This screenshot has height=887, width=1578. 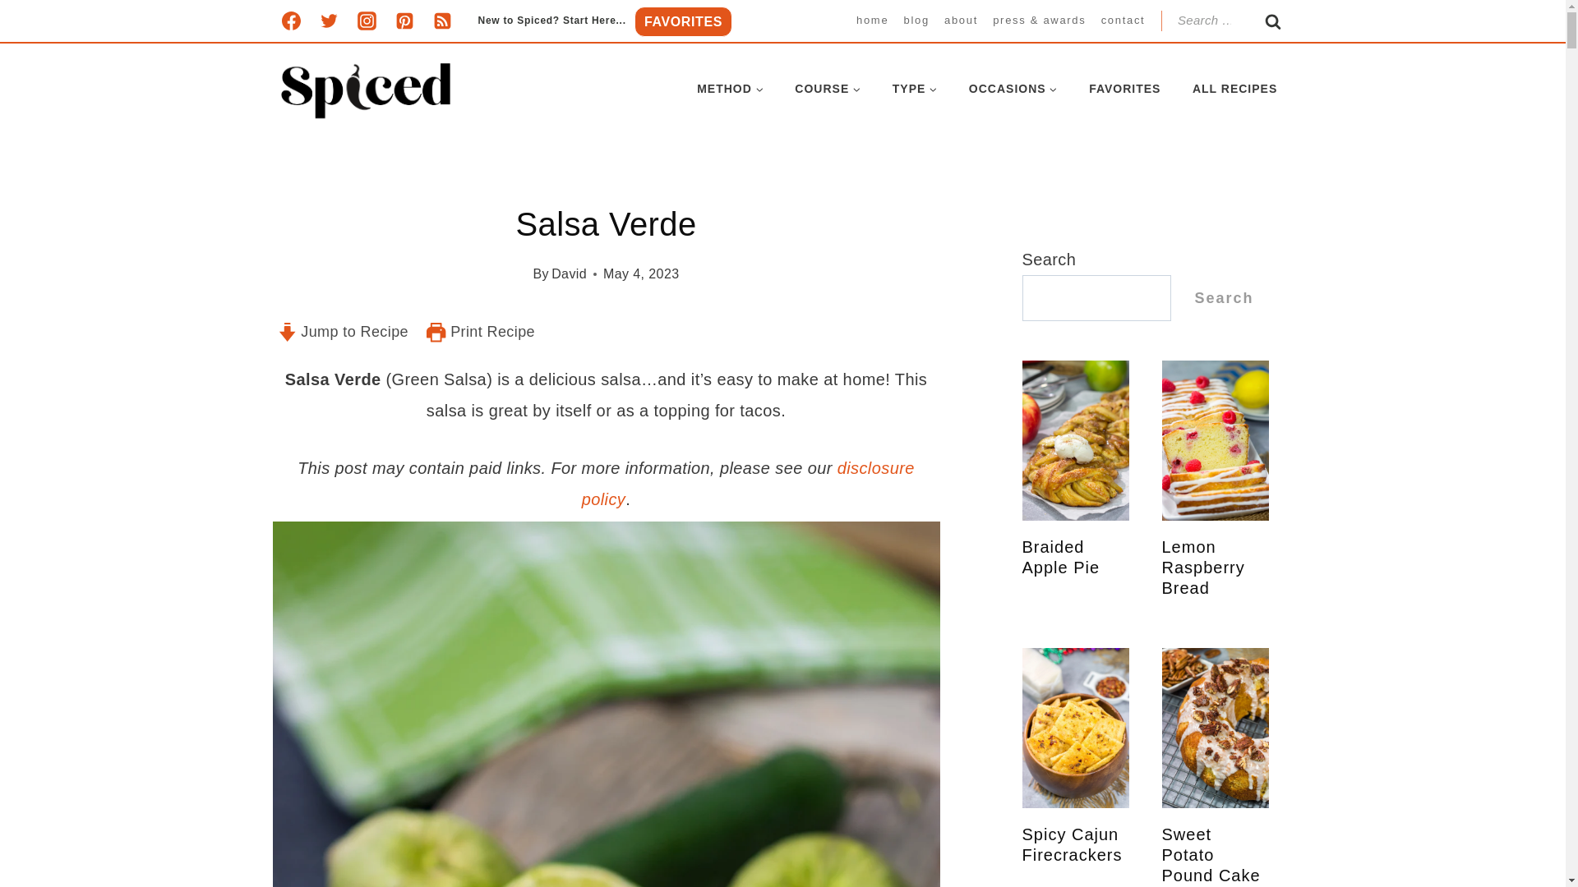 What do you see at coordinates (961, 20) in the screenshot?
I see `about` at bounding box center [961, 20].